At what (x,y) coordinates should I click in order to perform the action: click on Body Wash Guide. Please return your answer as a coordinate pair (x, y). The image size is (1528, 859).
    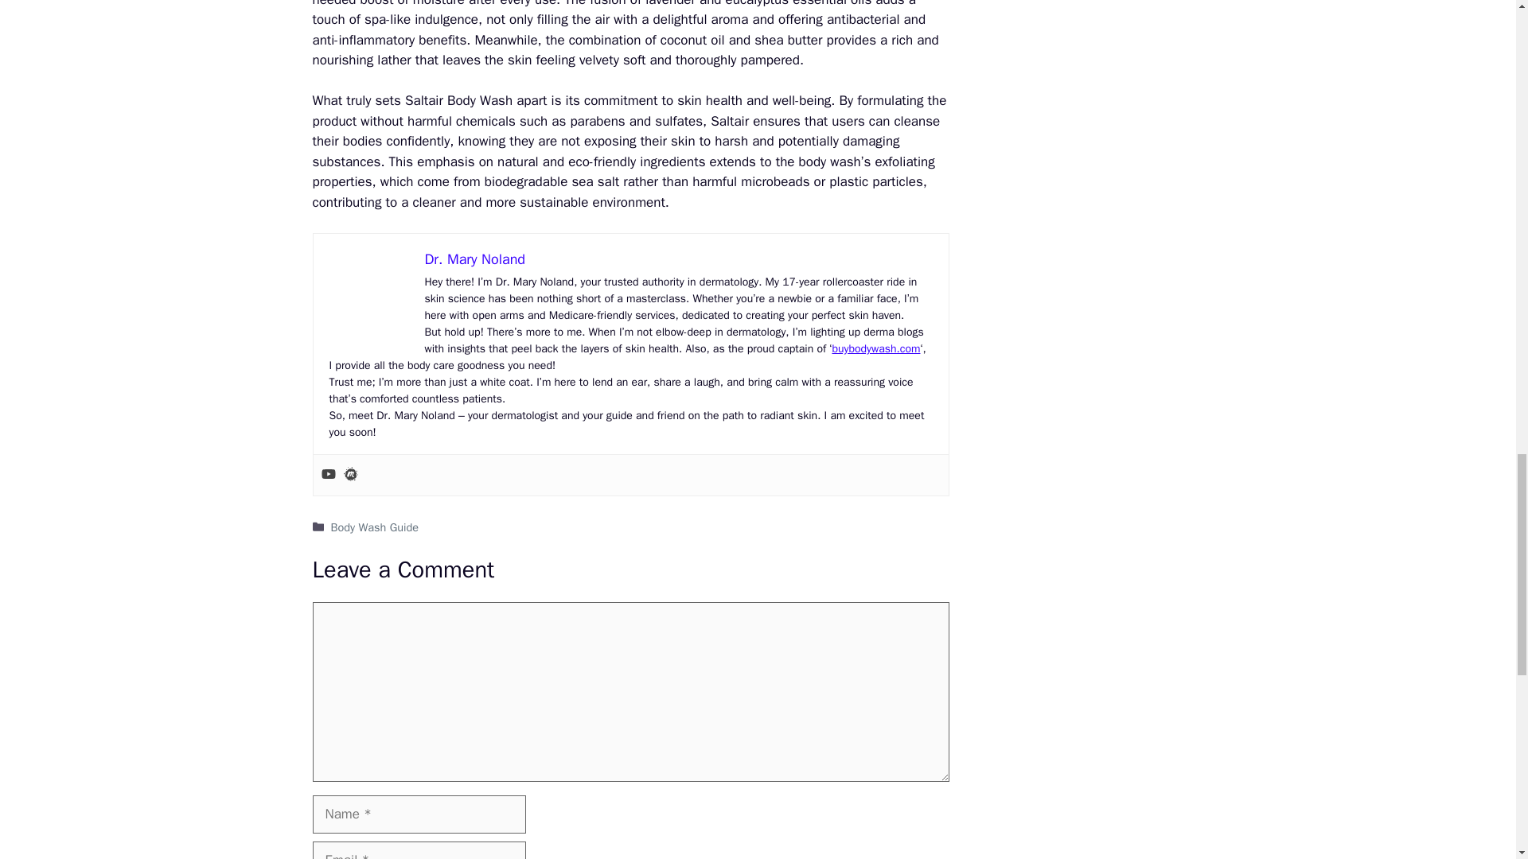
    Looking at the image, I should click on (375, 527).